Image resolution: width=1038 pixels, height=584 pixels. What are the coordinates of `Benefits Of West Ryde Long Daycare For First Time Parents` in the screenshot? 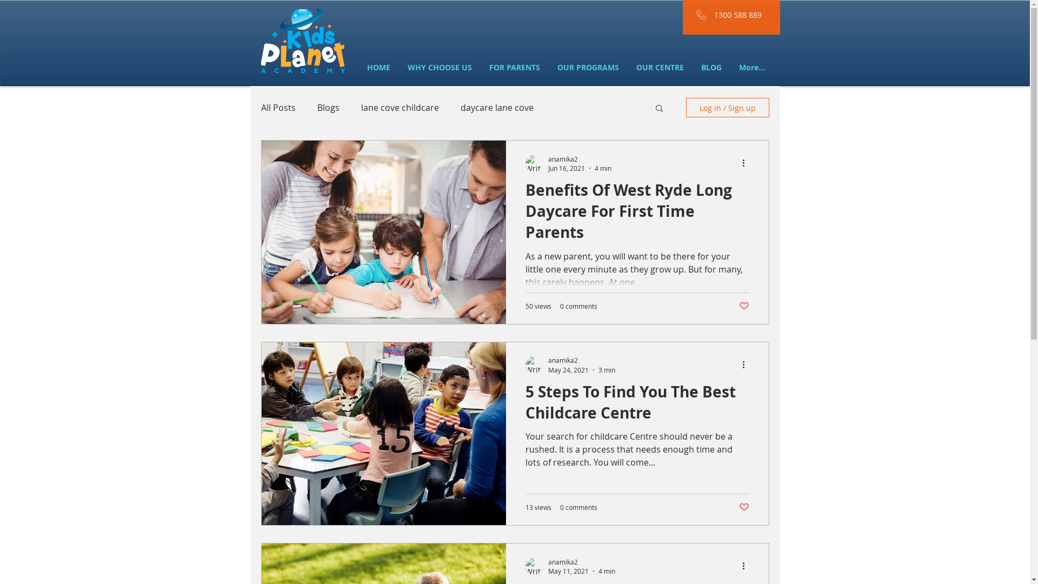 It's located at (637, 214).